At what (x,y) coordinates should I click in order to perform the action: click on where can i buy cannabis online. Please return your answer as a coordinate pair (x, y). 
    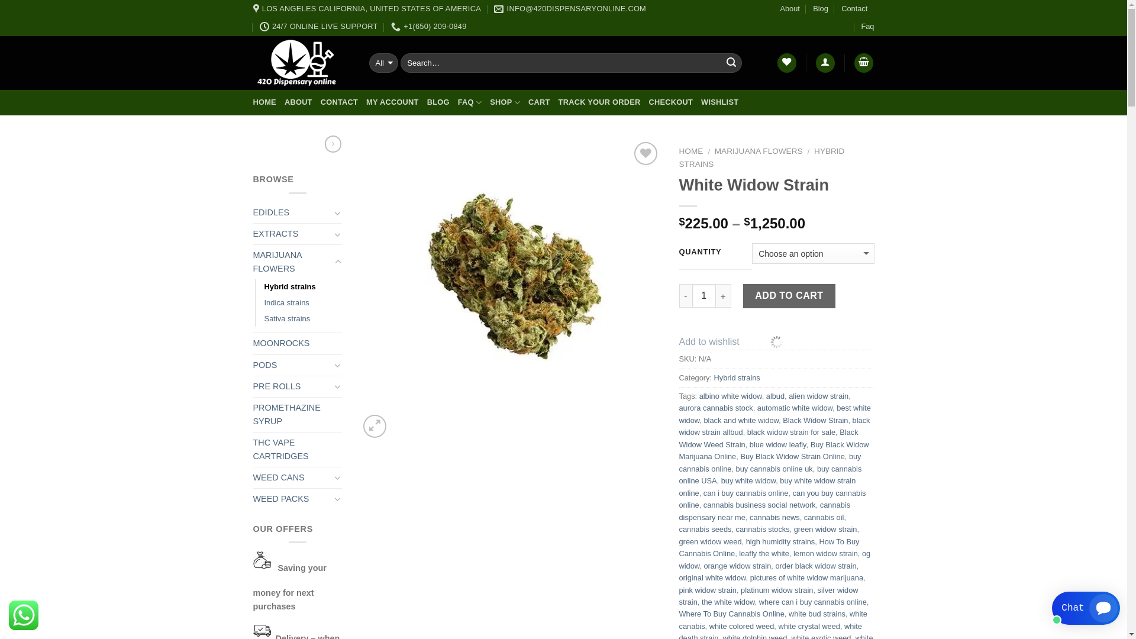
    Looking at the image, I should click on (813, 602).